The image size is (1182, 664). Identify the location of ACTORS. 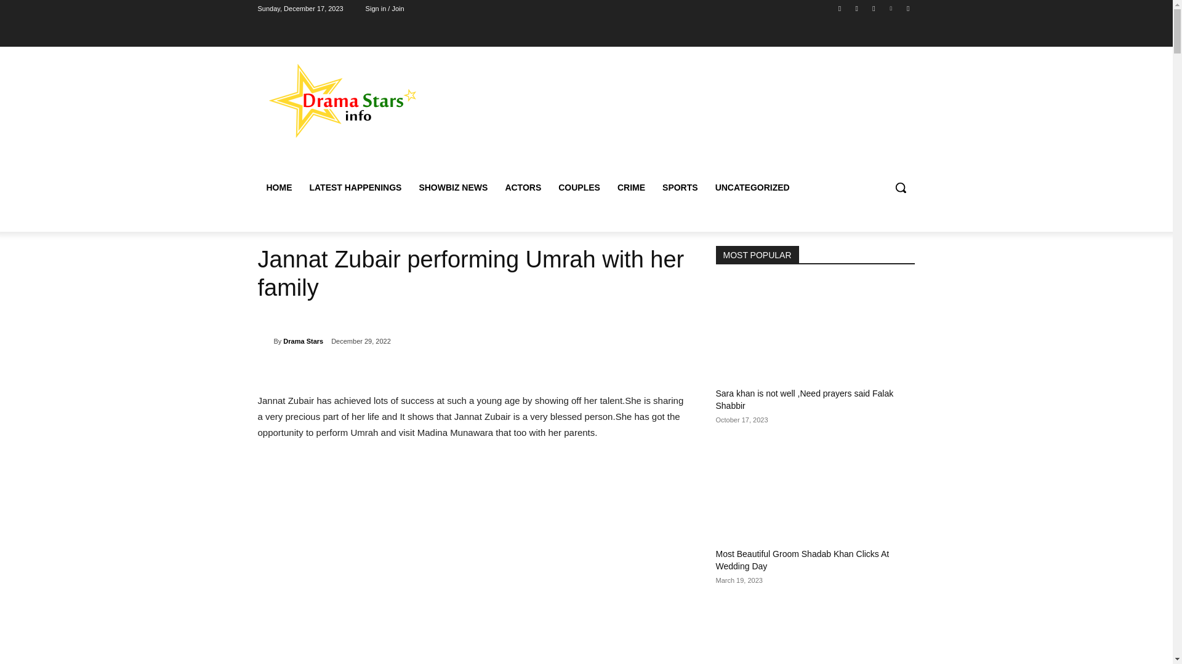
(523, 187).